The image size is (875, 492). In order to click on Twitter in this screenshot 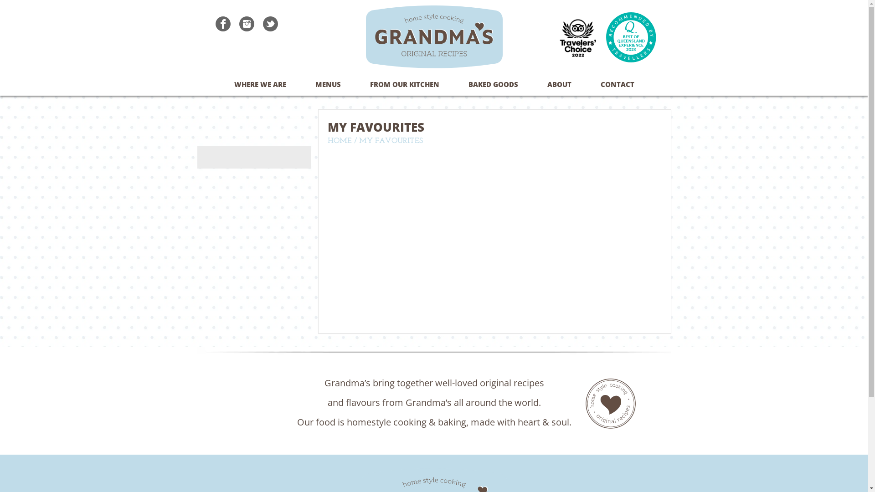, I will do `click(273, 27)`.